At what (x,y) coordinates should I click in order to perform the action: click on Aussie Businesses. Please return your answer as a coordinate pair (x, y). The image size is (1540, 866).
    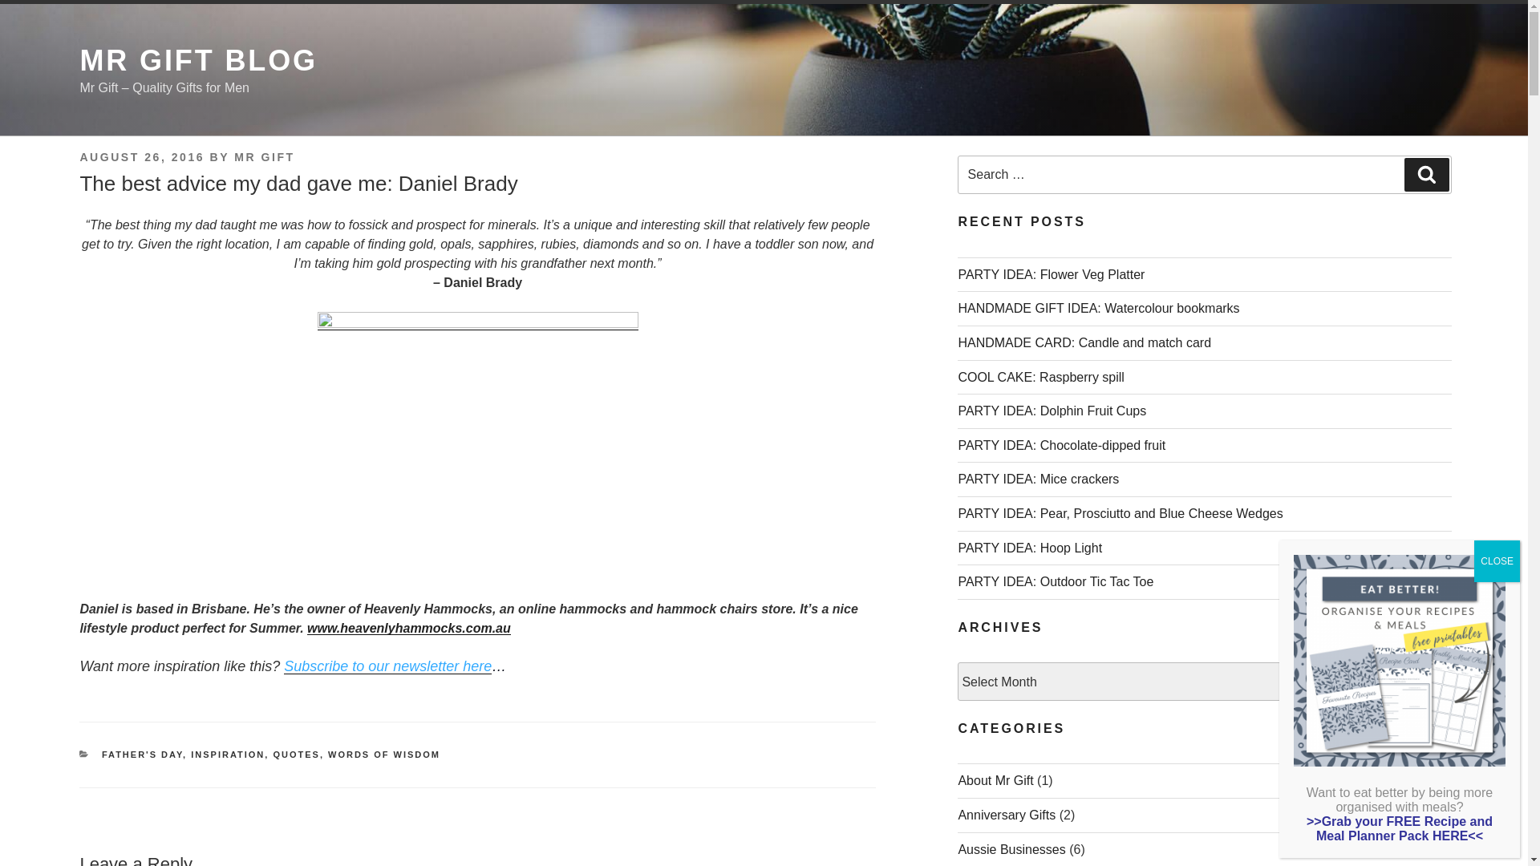
    Looking at the image, I should click on (1011, 850).